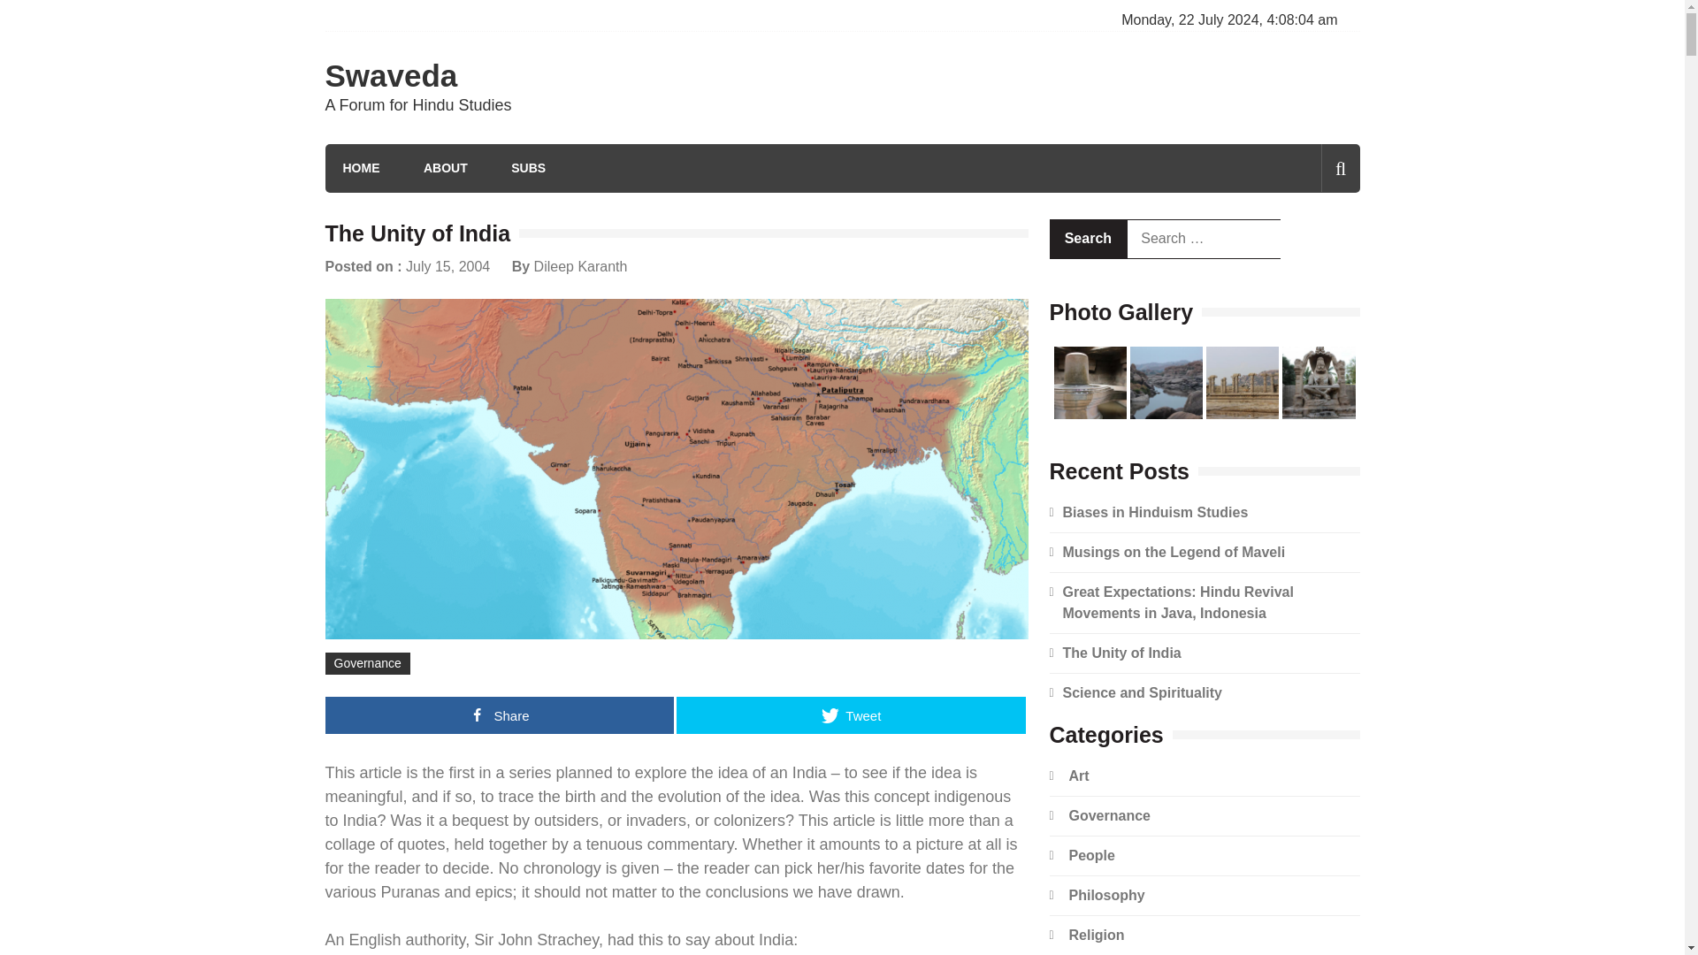 The height and width of the screenshot is (955, 1698). I want to click on Swaveda, so click(392, 75).